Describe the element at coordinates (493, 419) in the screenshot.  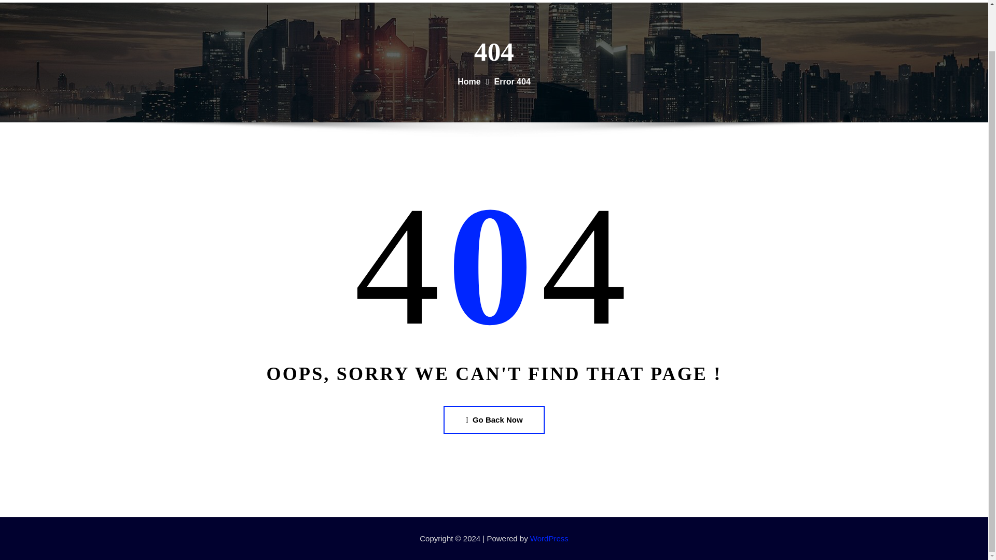
I see `Go Back Now` at that location.